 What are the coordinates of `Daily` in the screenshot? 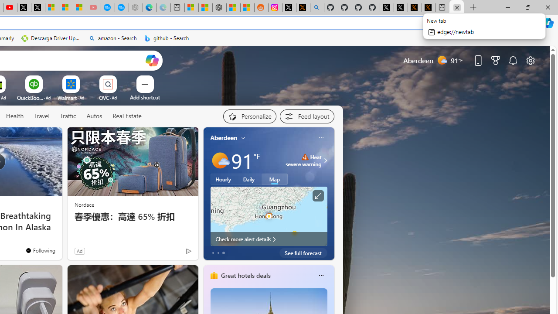 It's located at (249, 179).